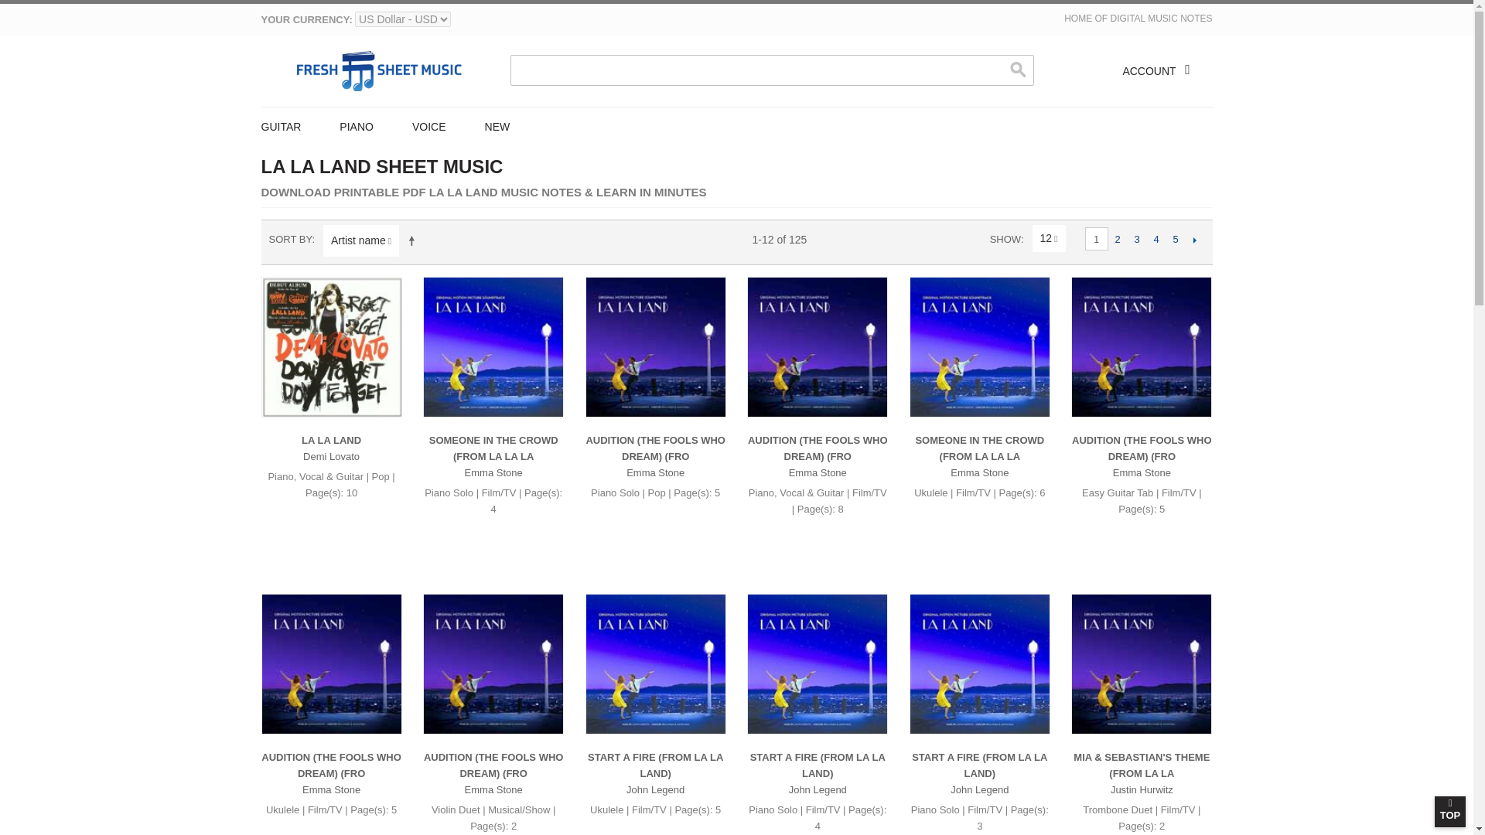  I want to click on Set Descending Direction, so click(415, 240).